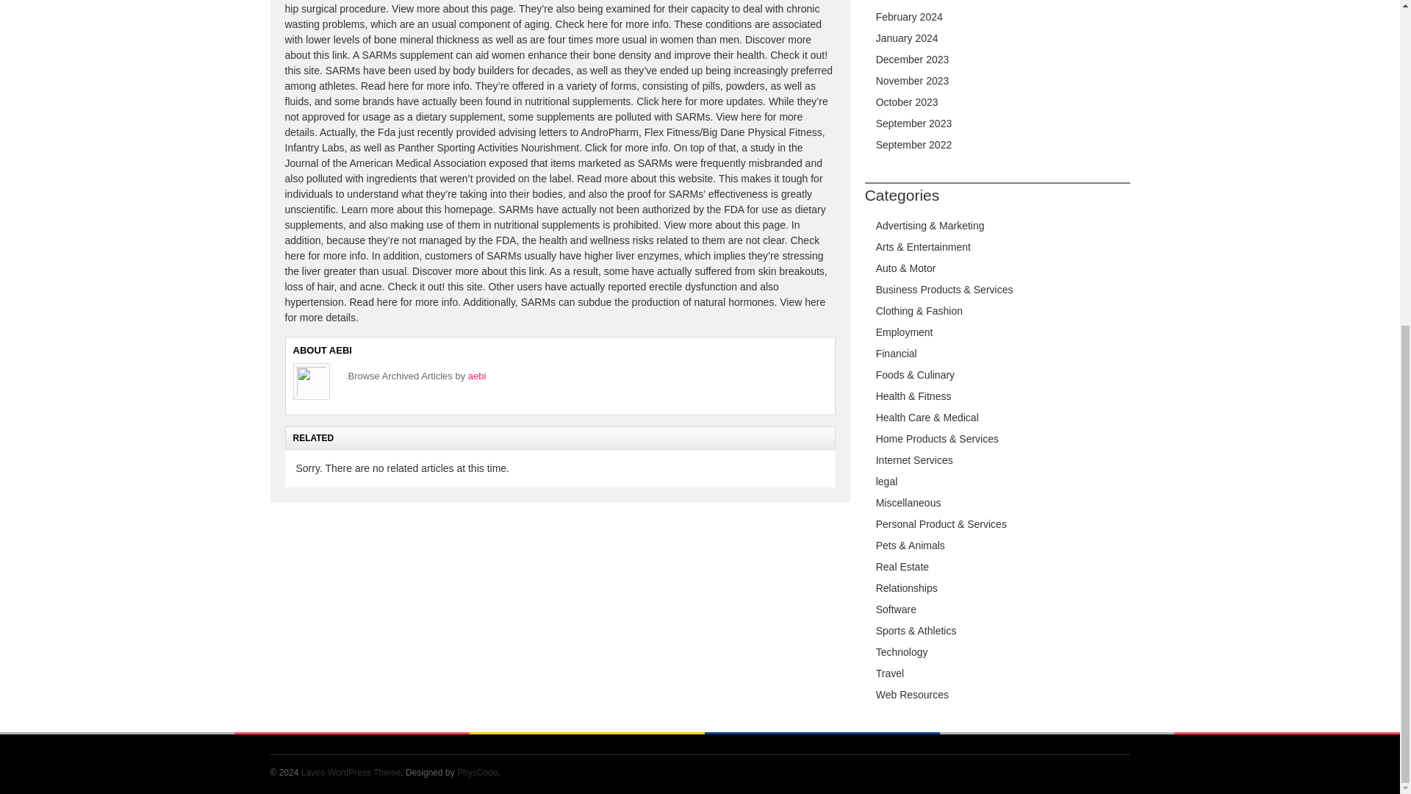 The height and width of the screenshot is (794, 1411). Describe the element at coordinates (914, 124) in the screenshot. I see `September 2023` at that location.